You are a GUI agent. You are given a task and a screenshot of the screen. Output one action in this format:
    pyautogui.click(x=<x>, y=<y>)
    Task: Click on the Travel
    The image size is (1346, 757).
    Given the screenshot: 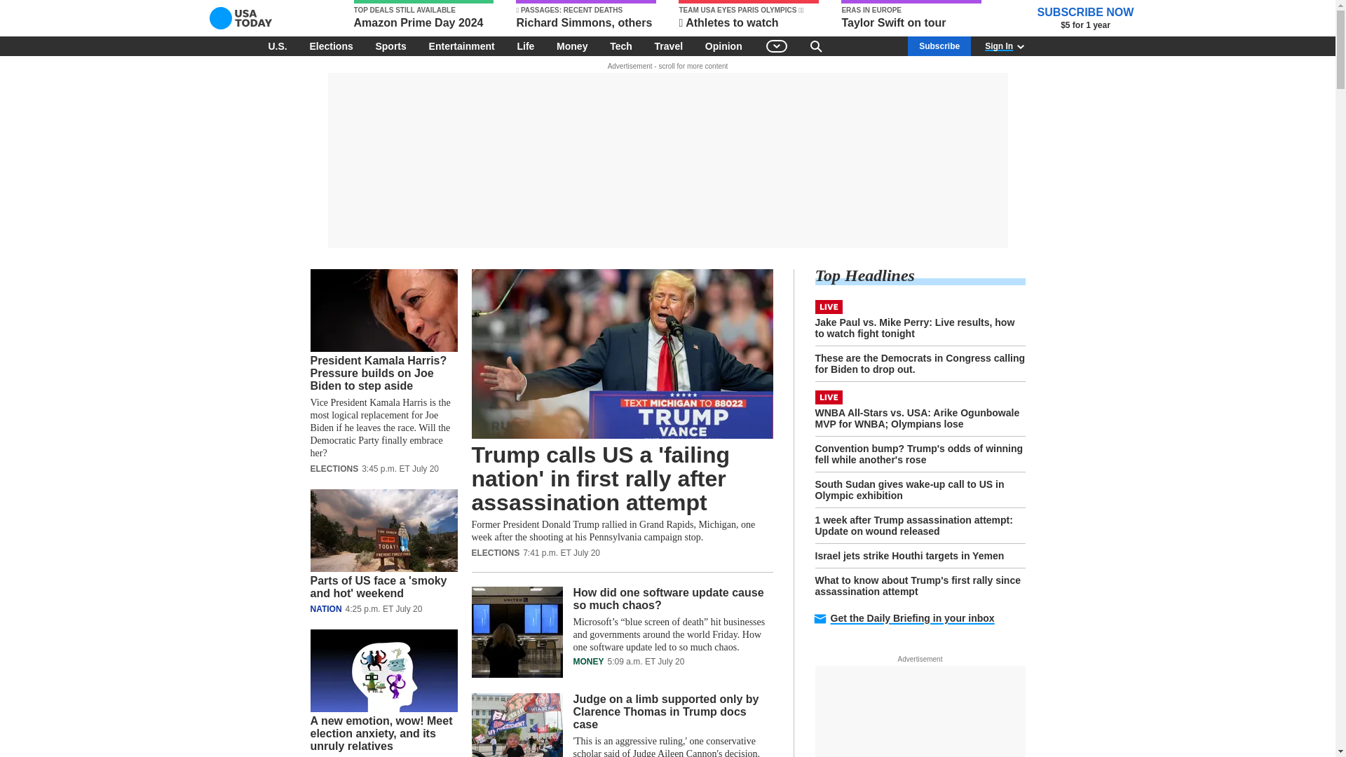 What is the action you would take?
    pyautogui.click(x=668, y=46)
    